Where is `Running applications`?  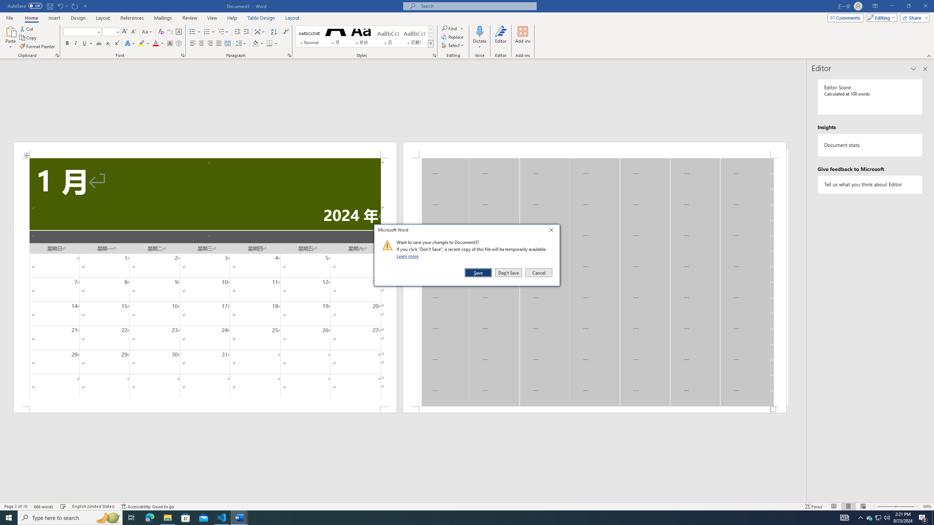
Running applications is located at coordinates (460, 518).